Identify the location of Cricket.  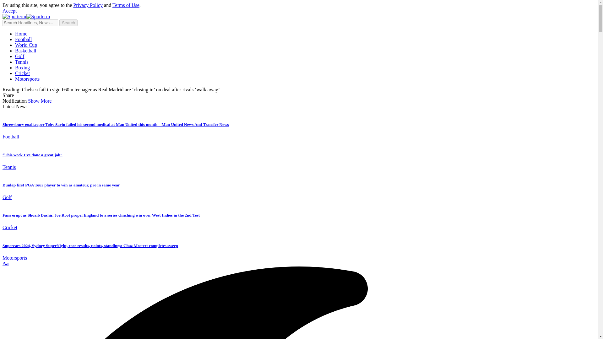
(10, 227).